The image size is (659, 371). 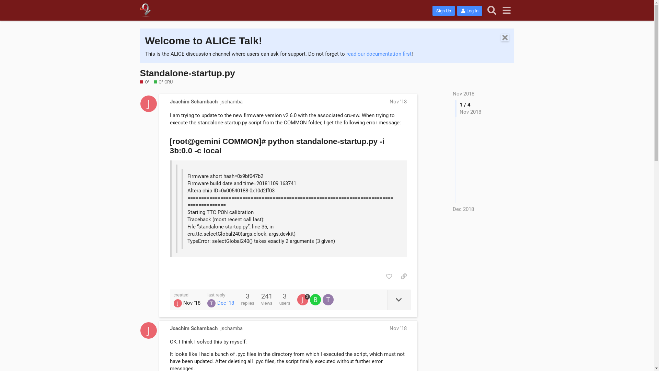 What do you see at coordinates (379, 54) in the screenshot?
I see `read our documentation first` at bounding box center [379, 54].